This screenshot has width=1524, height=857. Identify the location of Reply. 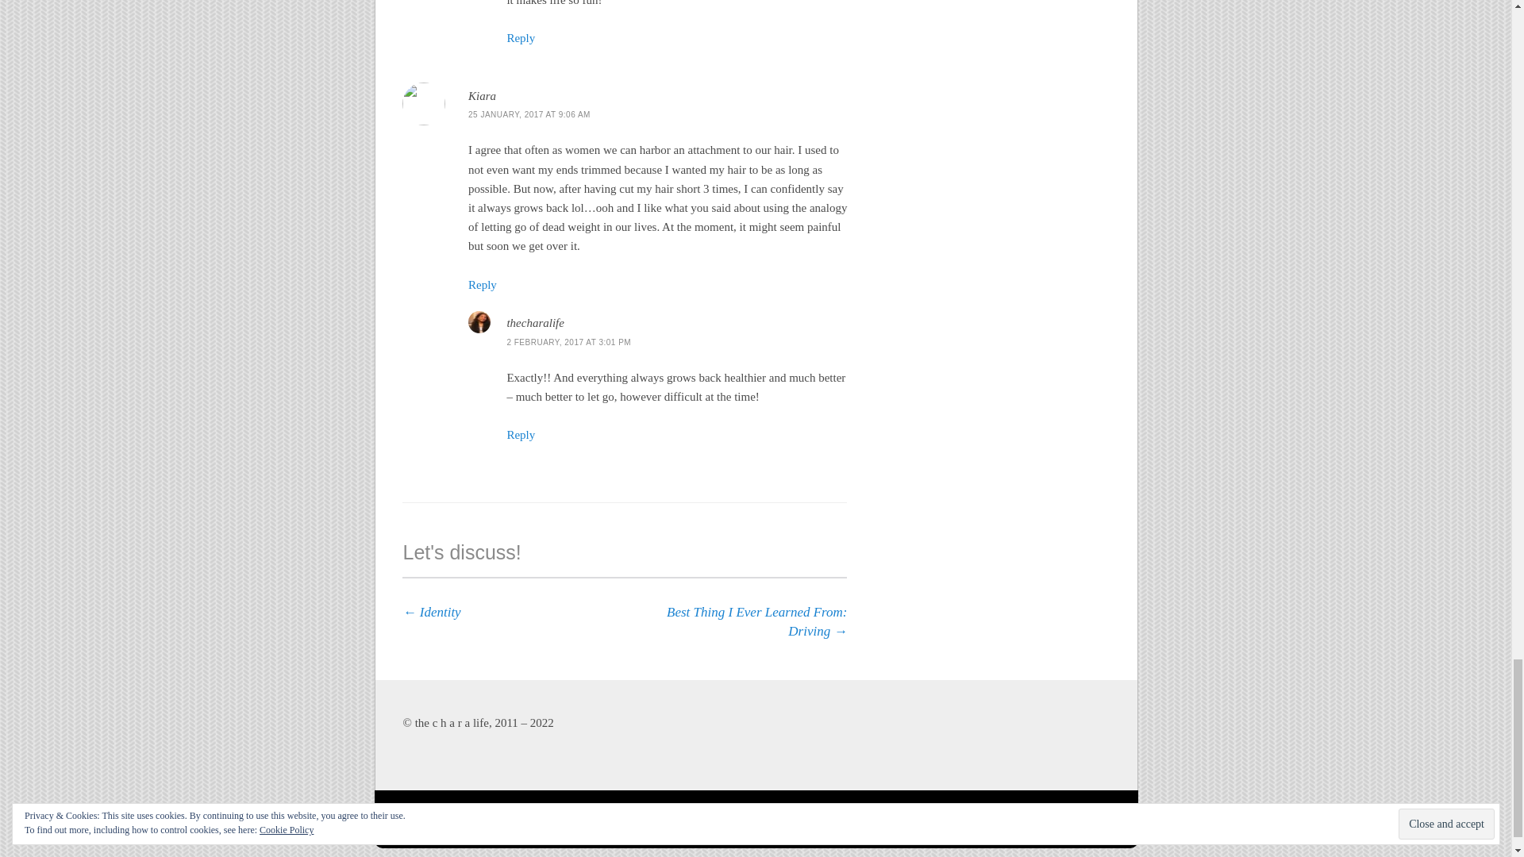
(520, 435).